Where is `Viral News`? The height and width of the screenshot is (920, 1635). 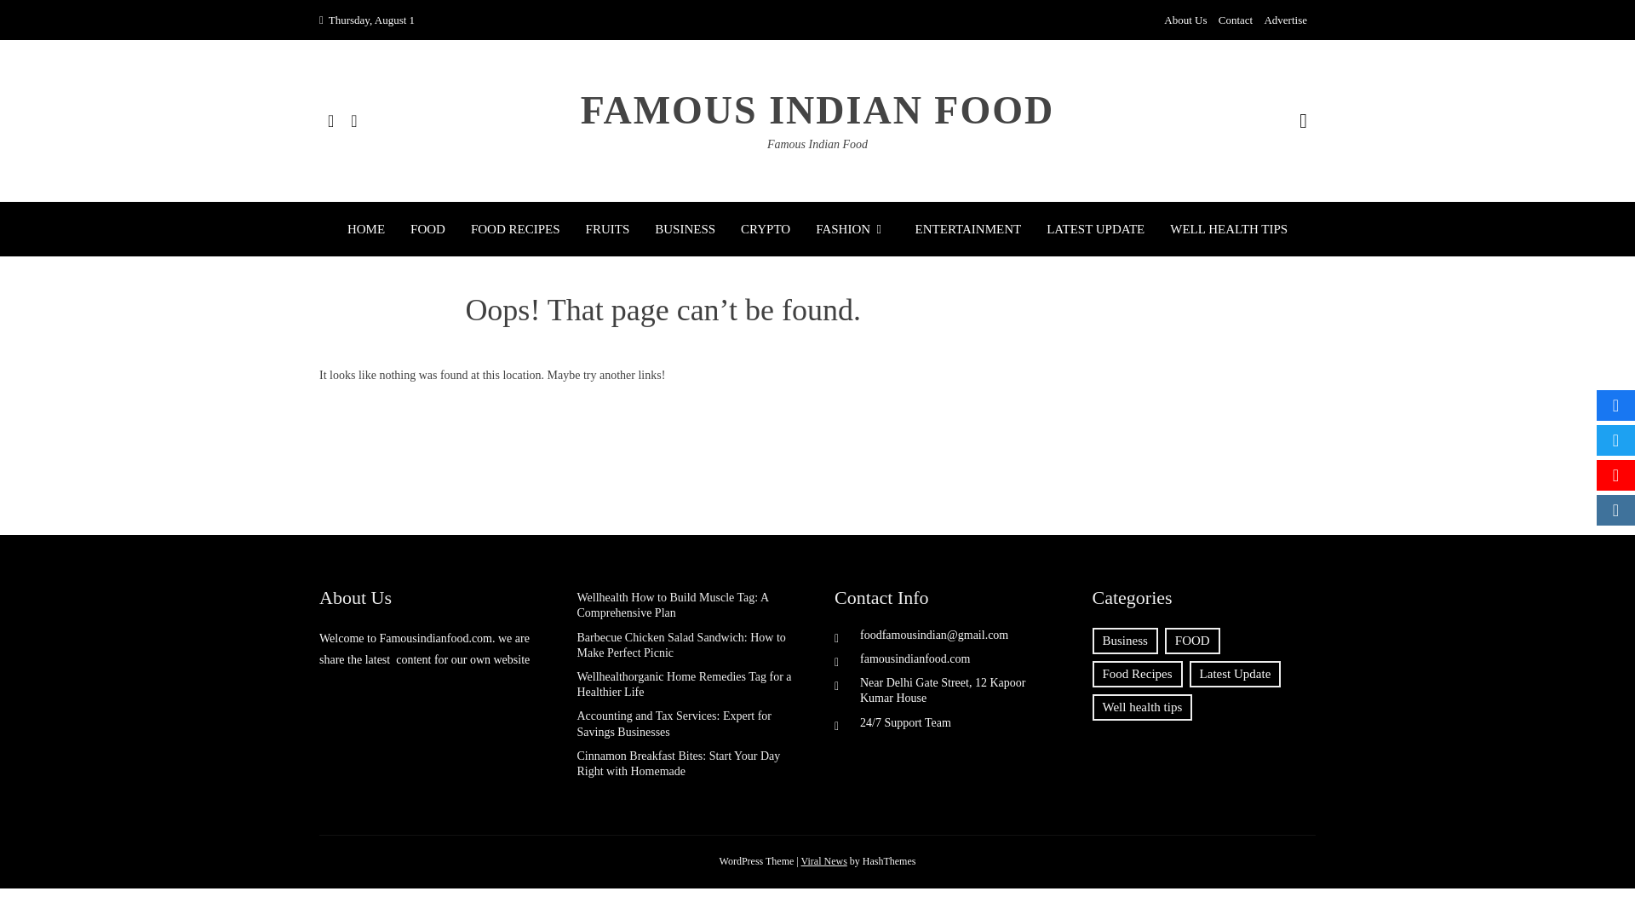
Viral News is located at coordinates (823, 861).